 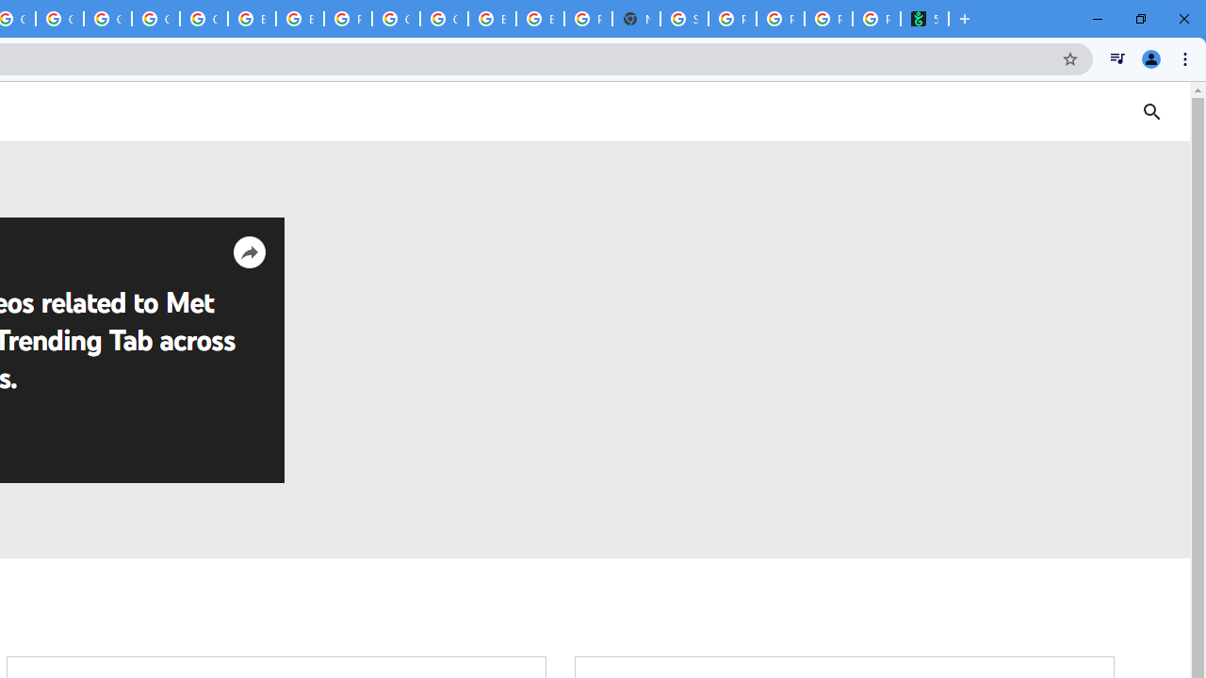 I want to click on Browse Chrome as a guest - Computer - Google Chrome Help, so click(x=492, y=19).